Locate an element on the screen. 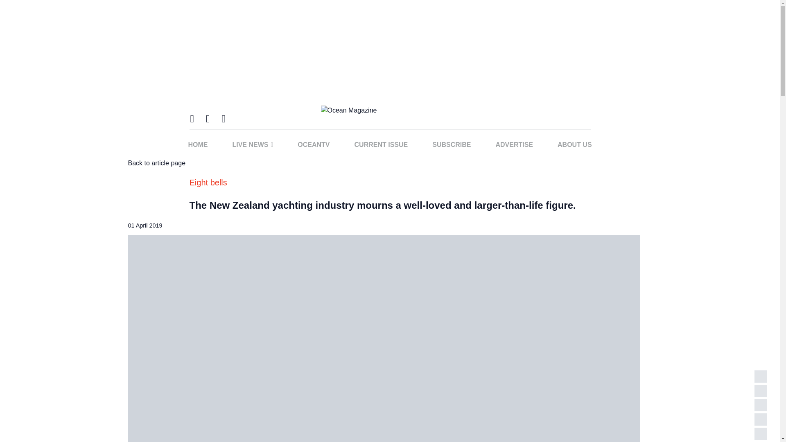 The image size is (786, 442). Advertise is located at coordinates (514, 144).